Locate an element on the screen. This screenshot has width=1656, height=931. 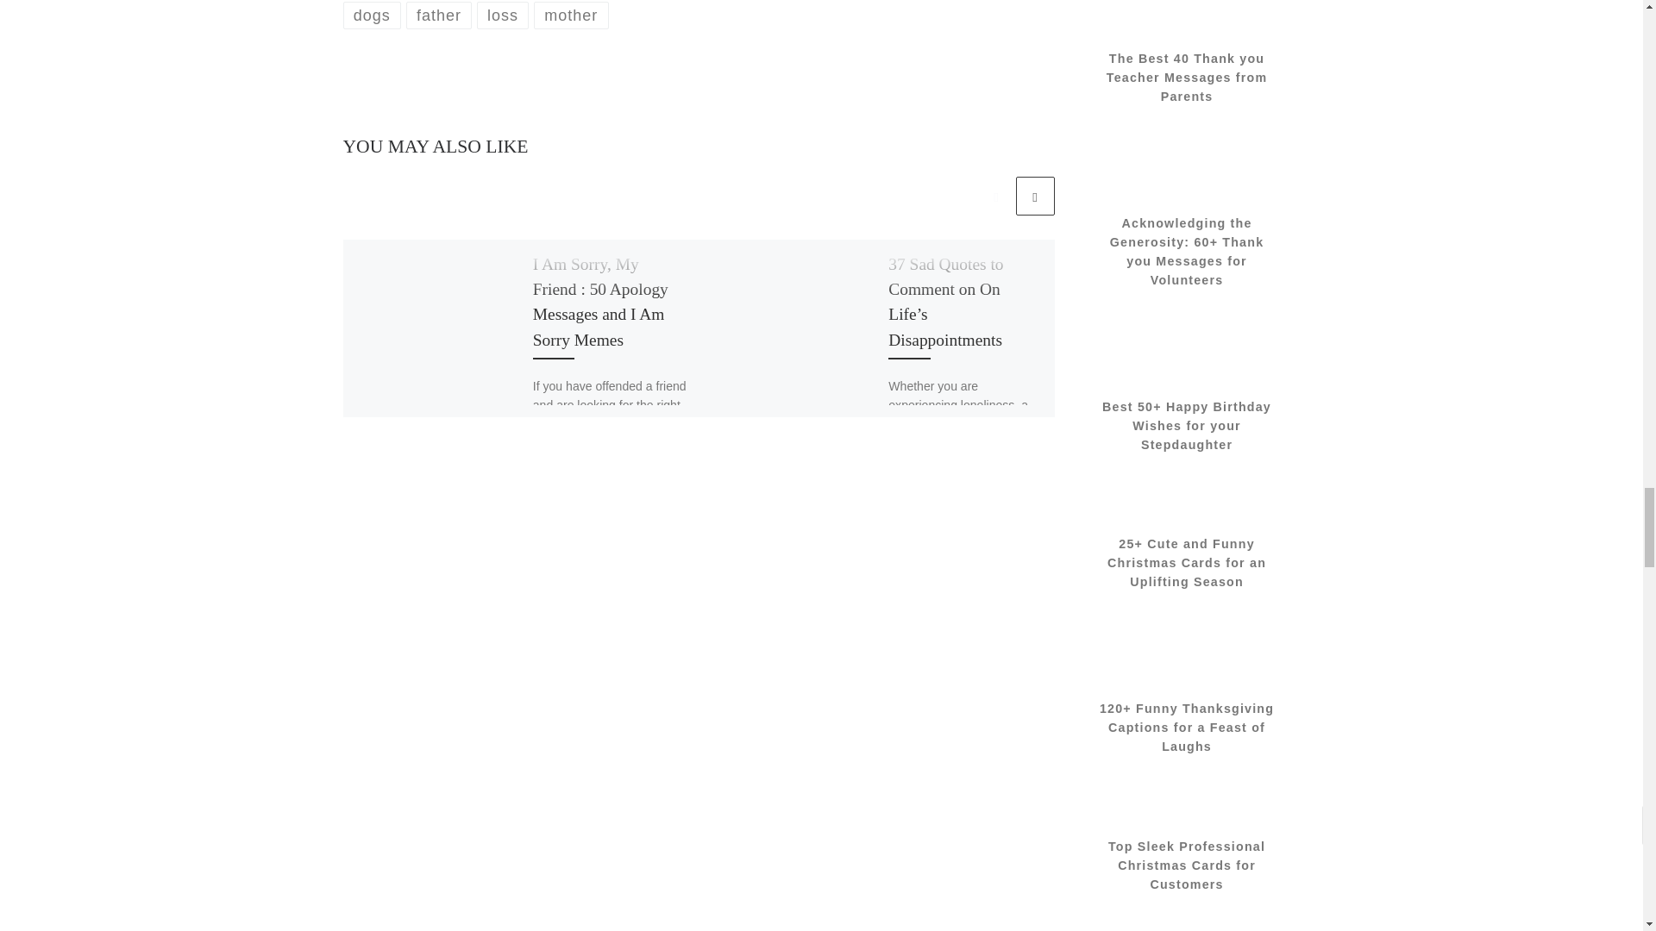
View all posts in dogs is located at coordinates (373, 16).